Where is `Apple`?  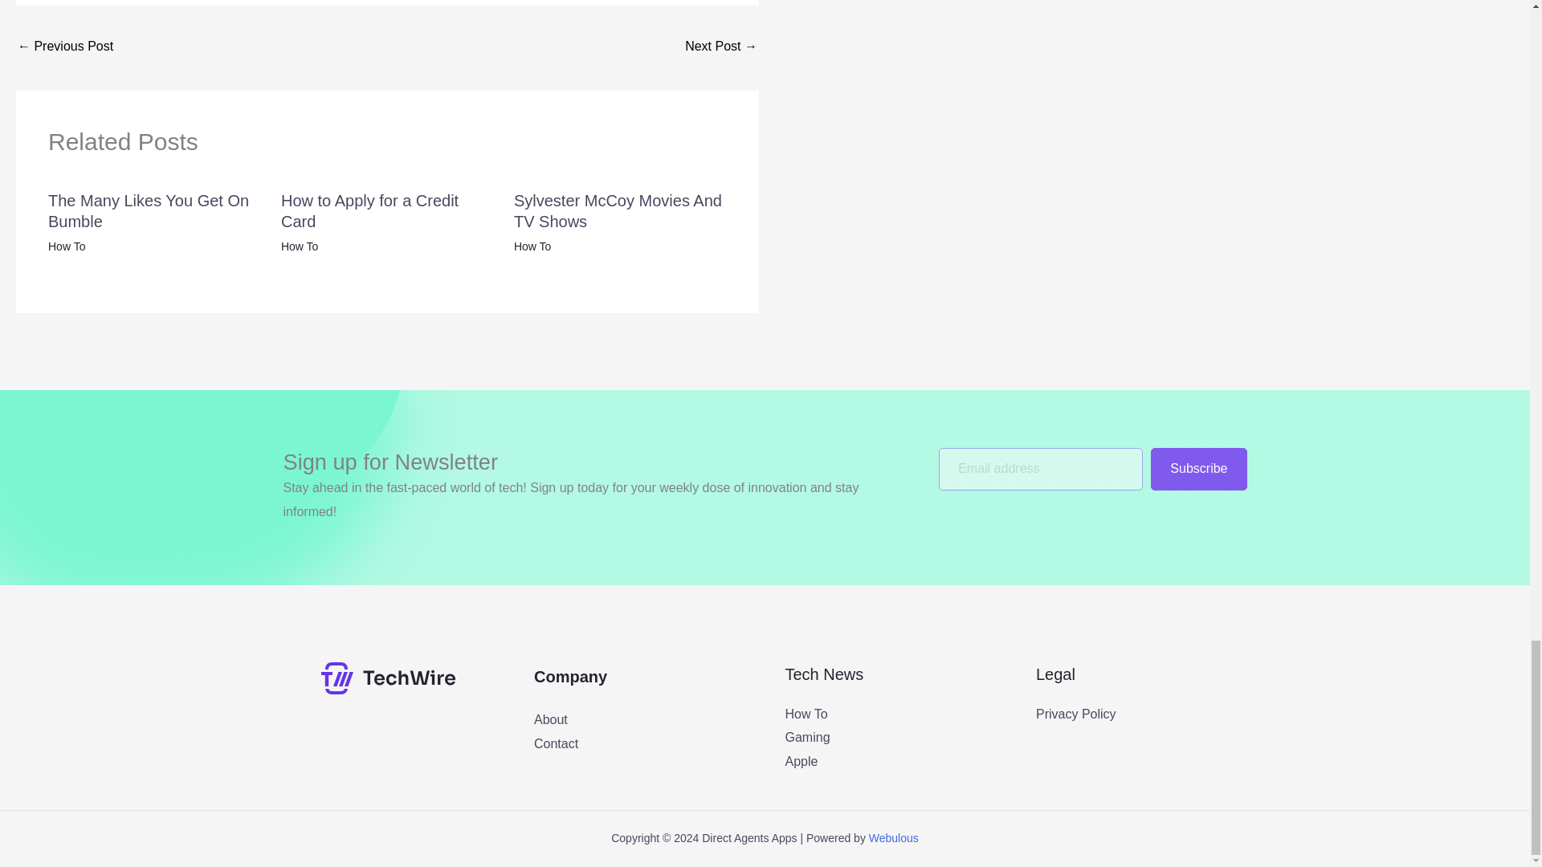
Apple is located at coordinates (802, 761).